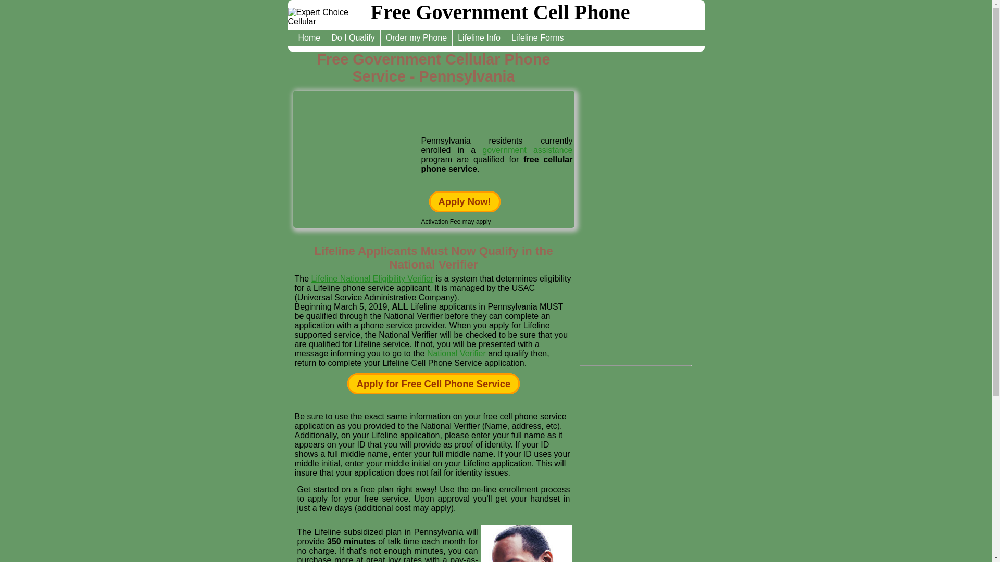  I want to click on Lifeline Forms, so click(537, 37).